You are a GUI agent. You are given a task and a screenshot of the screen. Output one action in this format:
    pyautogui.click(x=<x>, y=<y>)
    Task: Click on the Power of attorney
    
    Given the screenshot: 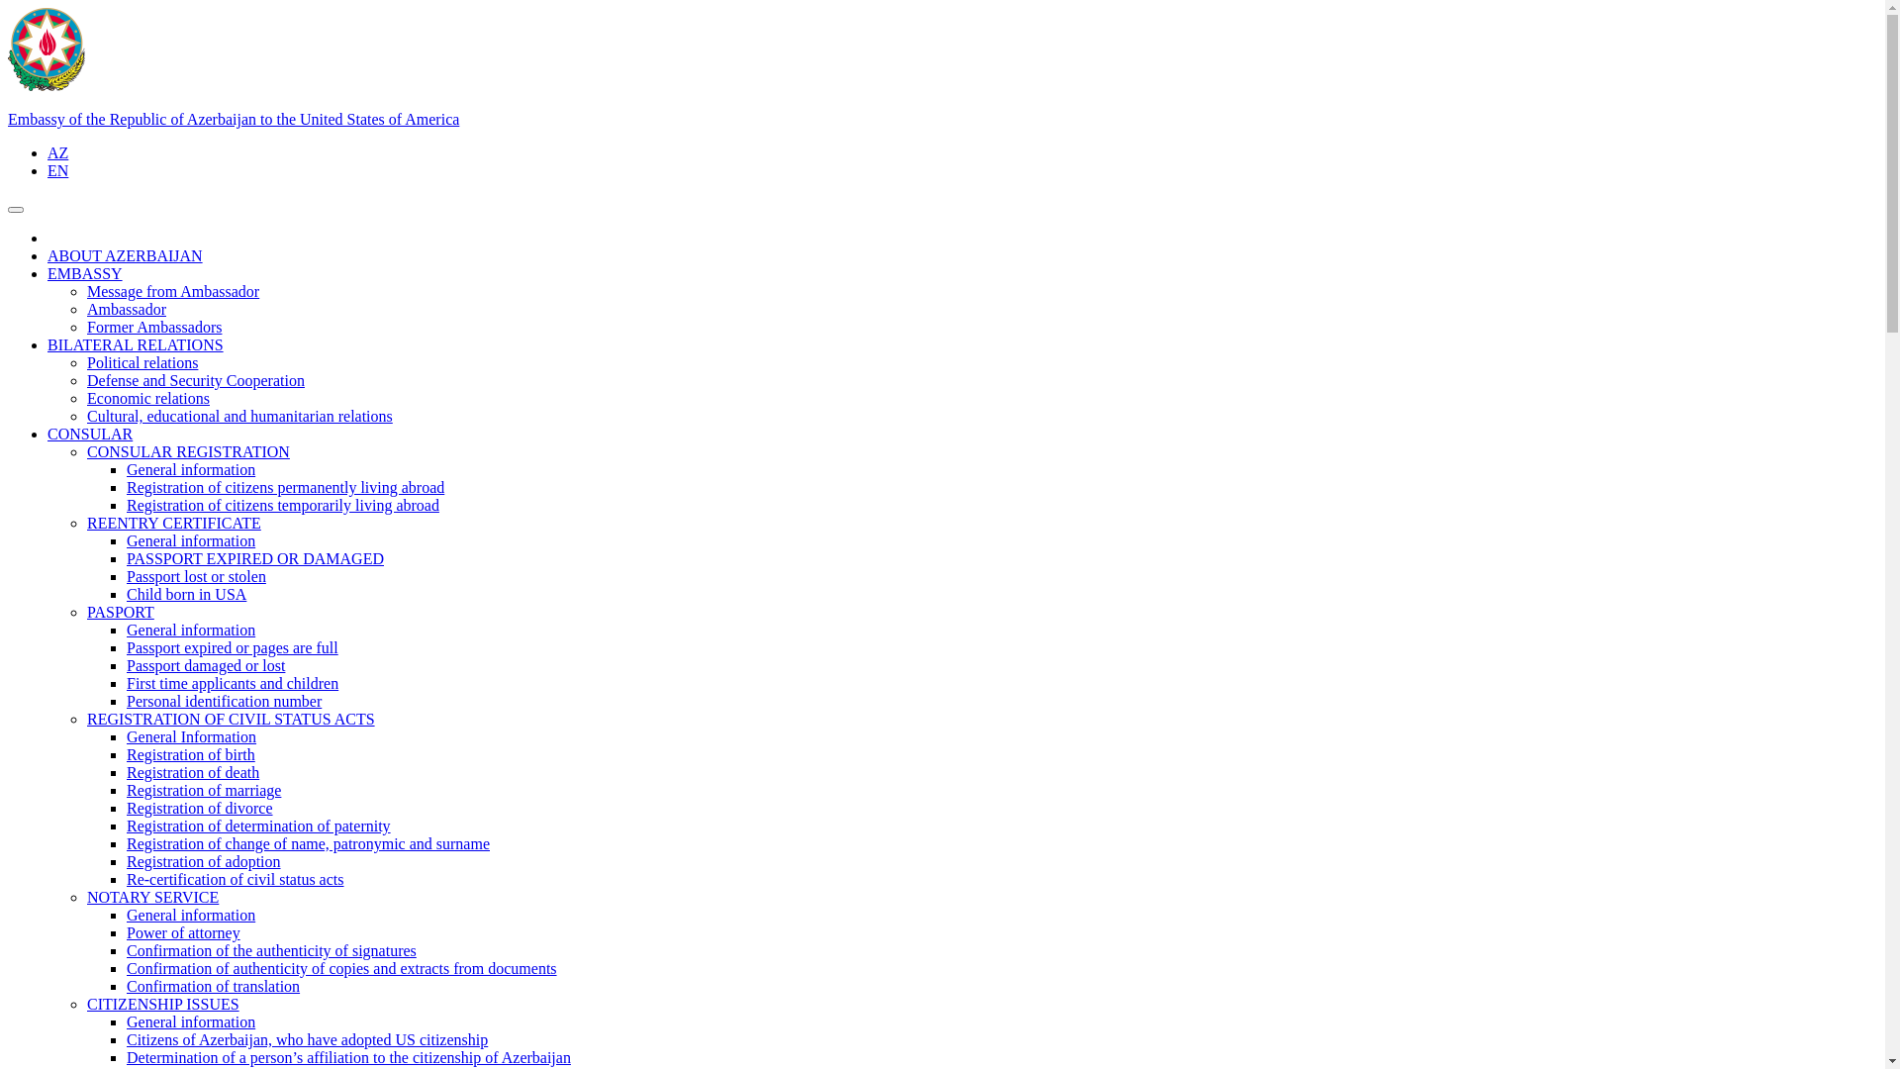 What is the action you would take?
    pyautogui.click(x=184, y=932)
    